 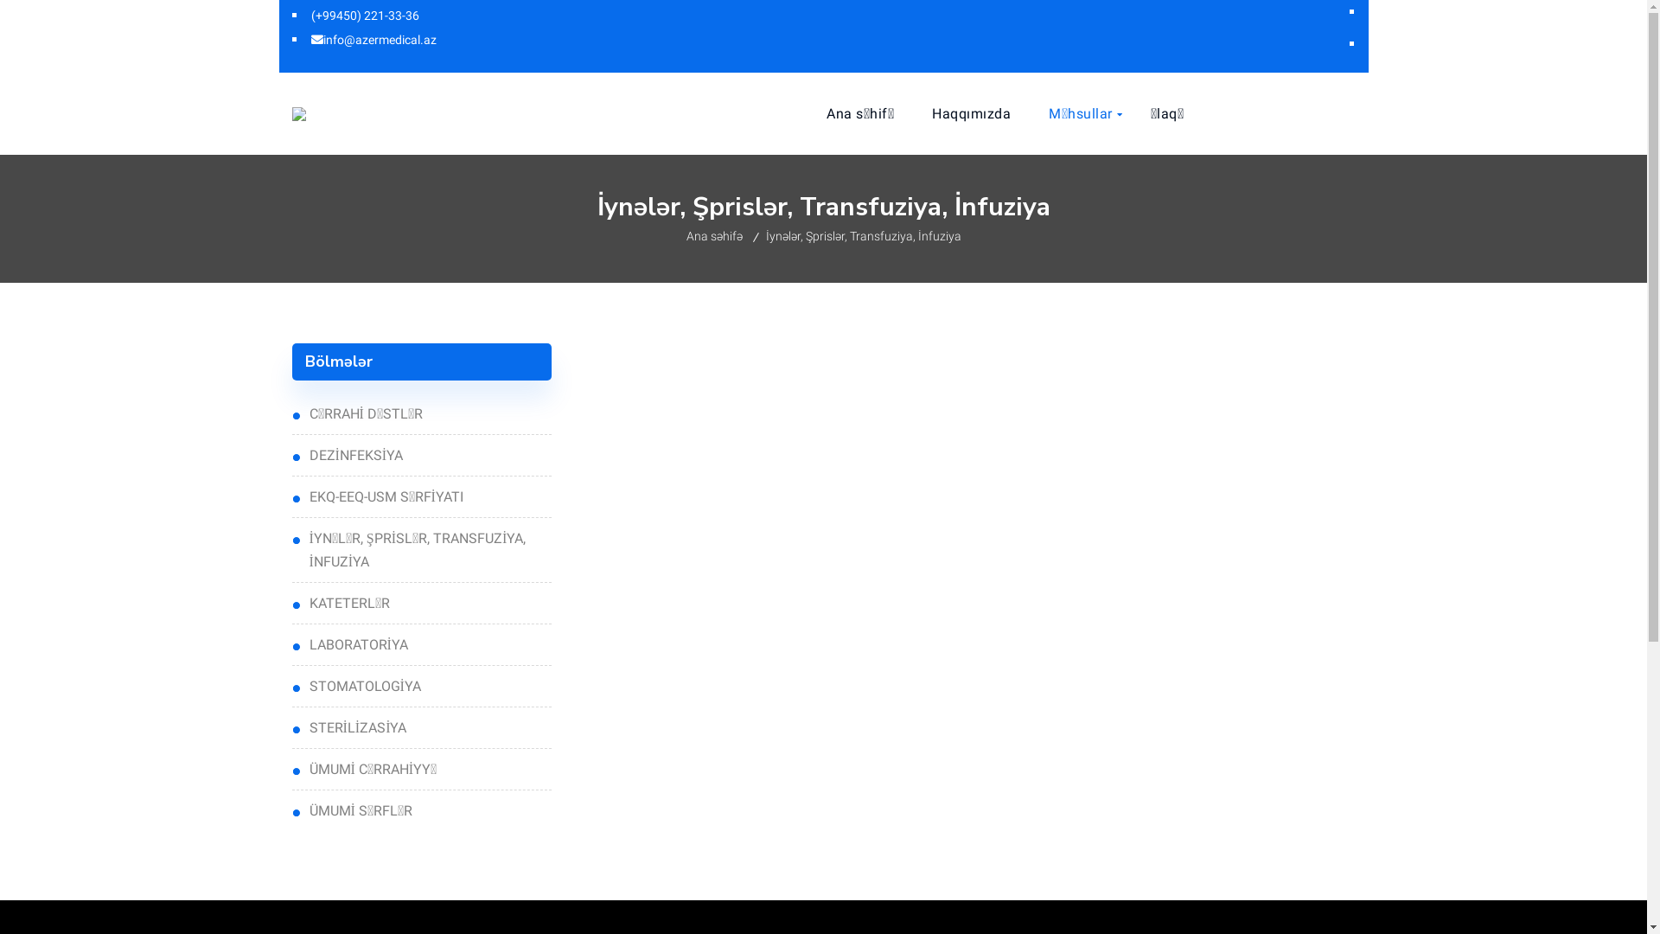 What do you see at coordinates (422, 645) in the screenshot?
I see `LABORATORIYA` at bounding box center [422, 645].